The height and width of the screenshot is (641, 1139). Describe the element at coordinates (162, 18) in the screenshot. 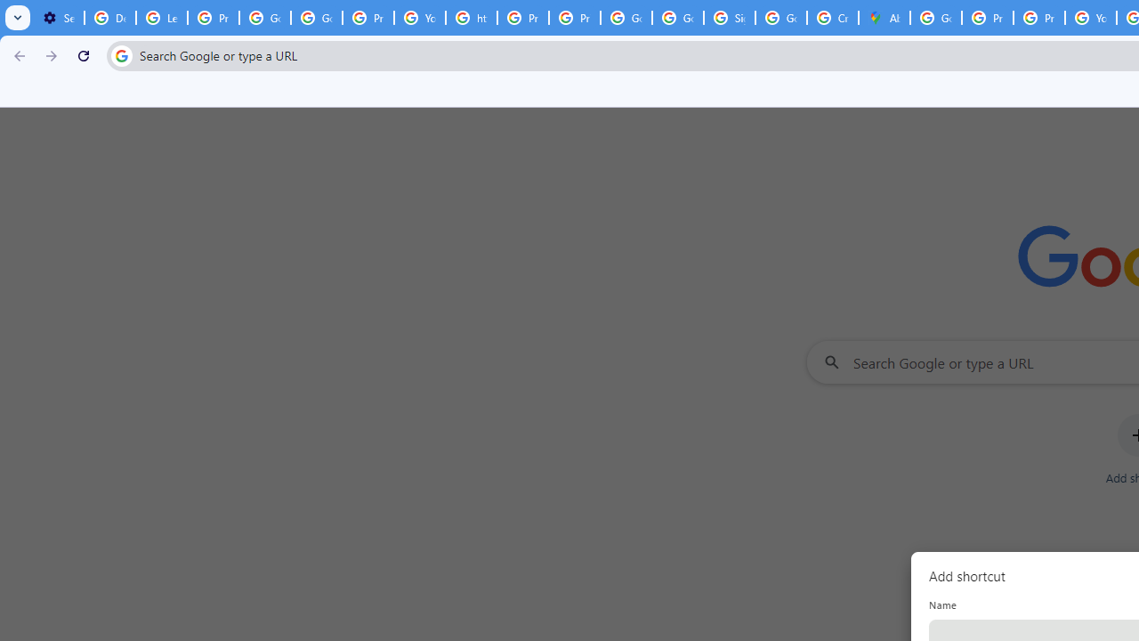

I see `Learn how to find your photos - Google Photos Help` at that location.